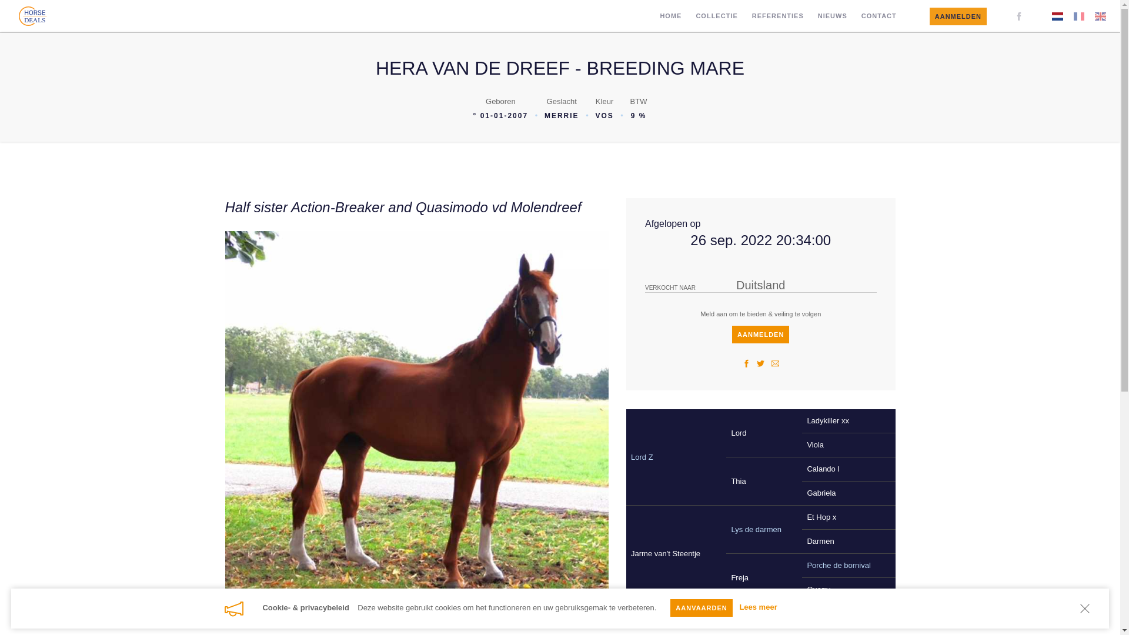 The height and width of the screenshot is (635, 1129). I want to click on AANMELDEN, so click(761, 335).